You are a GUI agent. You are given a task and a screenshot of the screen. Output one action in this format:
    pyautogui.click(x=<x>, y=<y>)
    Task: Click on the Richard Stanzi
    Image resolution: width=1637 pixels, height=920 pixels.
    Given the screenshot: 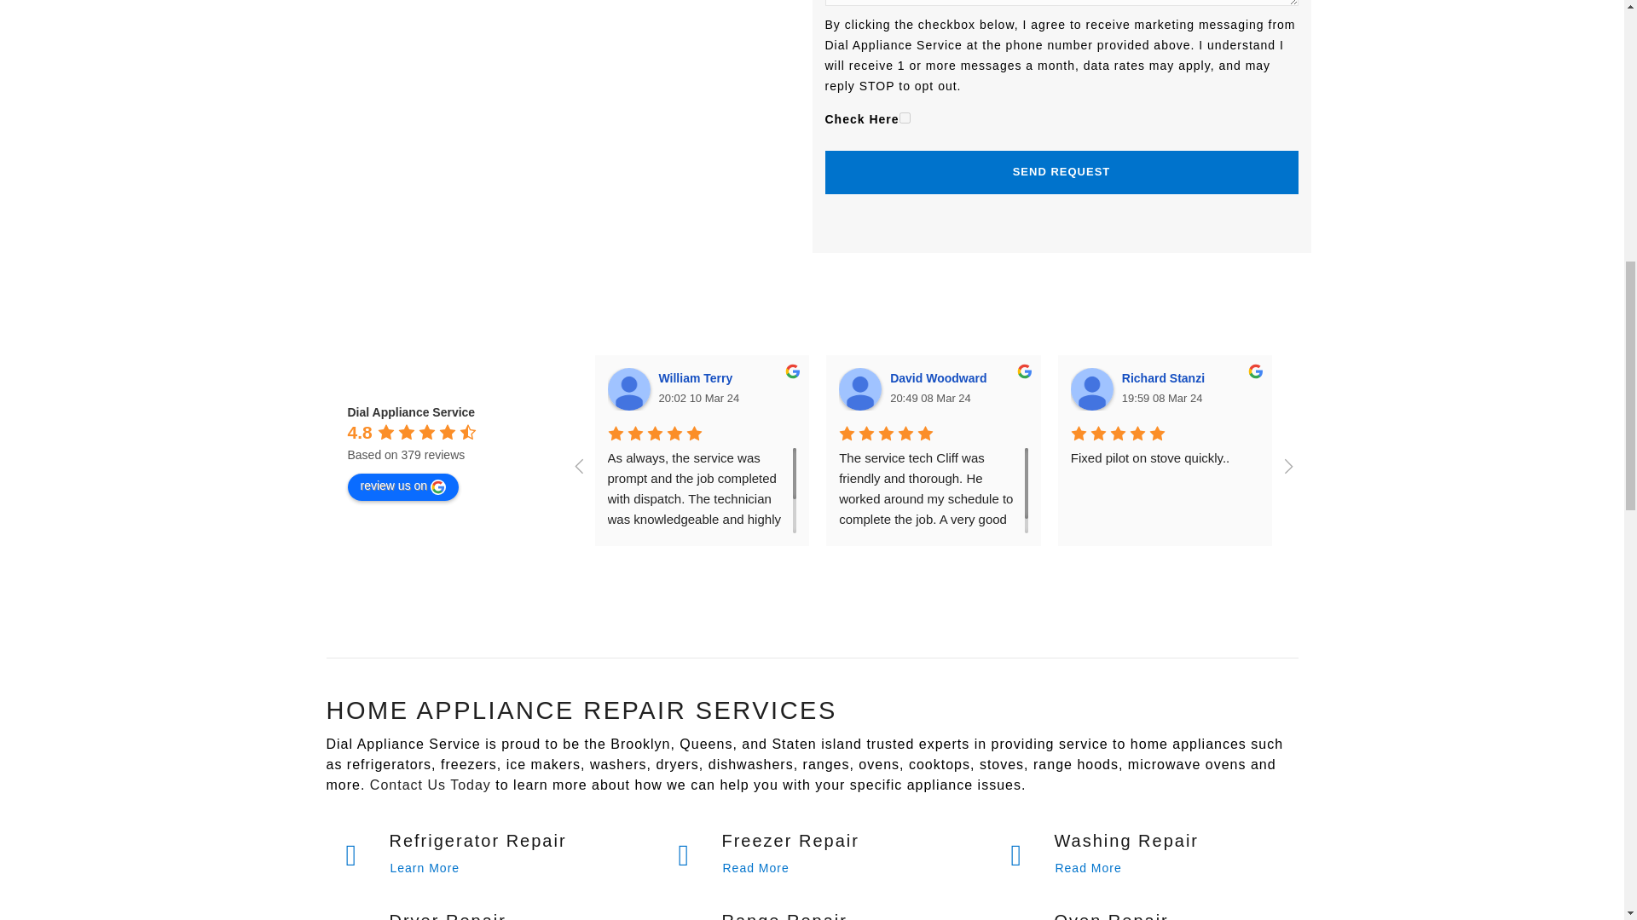 What is the action you would take?
    pyautogui.click(x=1165, y=378)
    